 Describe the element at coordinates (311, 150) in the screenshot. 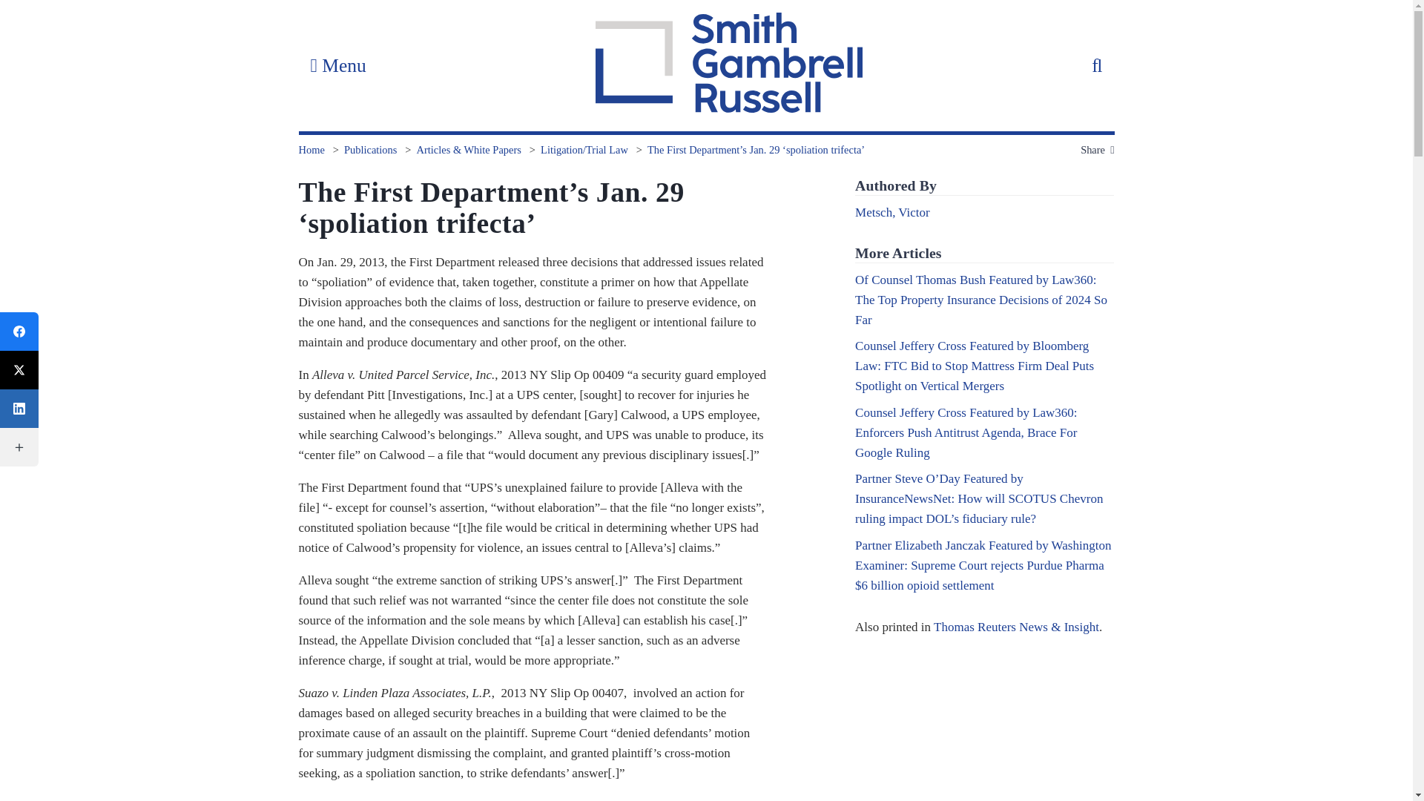

I see `Home` at that location.